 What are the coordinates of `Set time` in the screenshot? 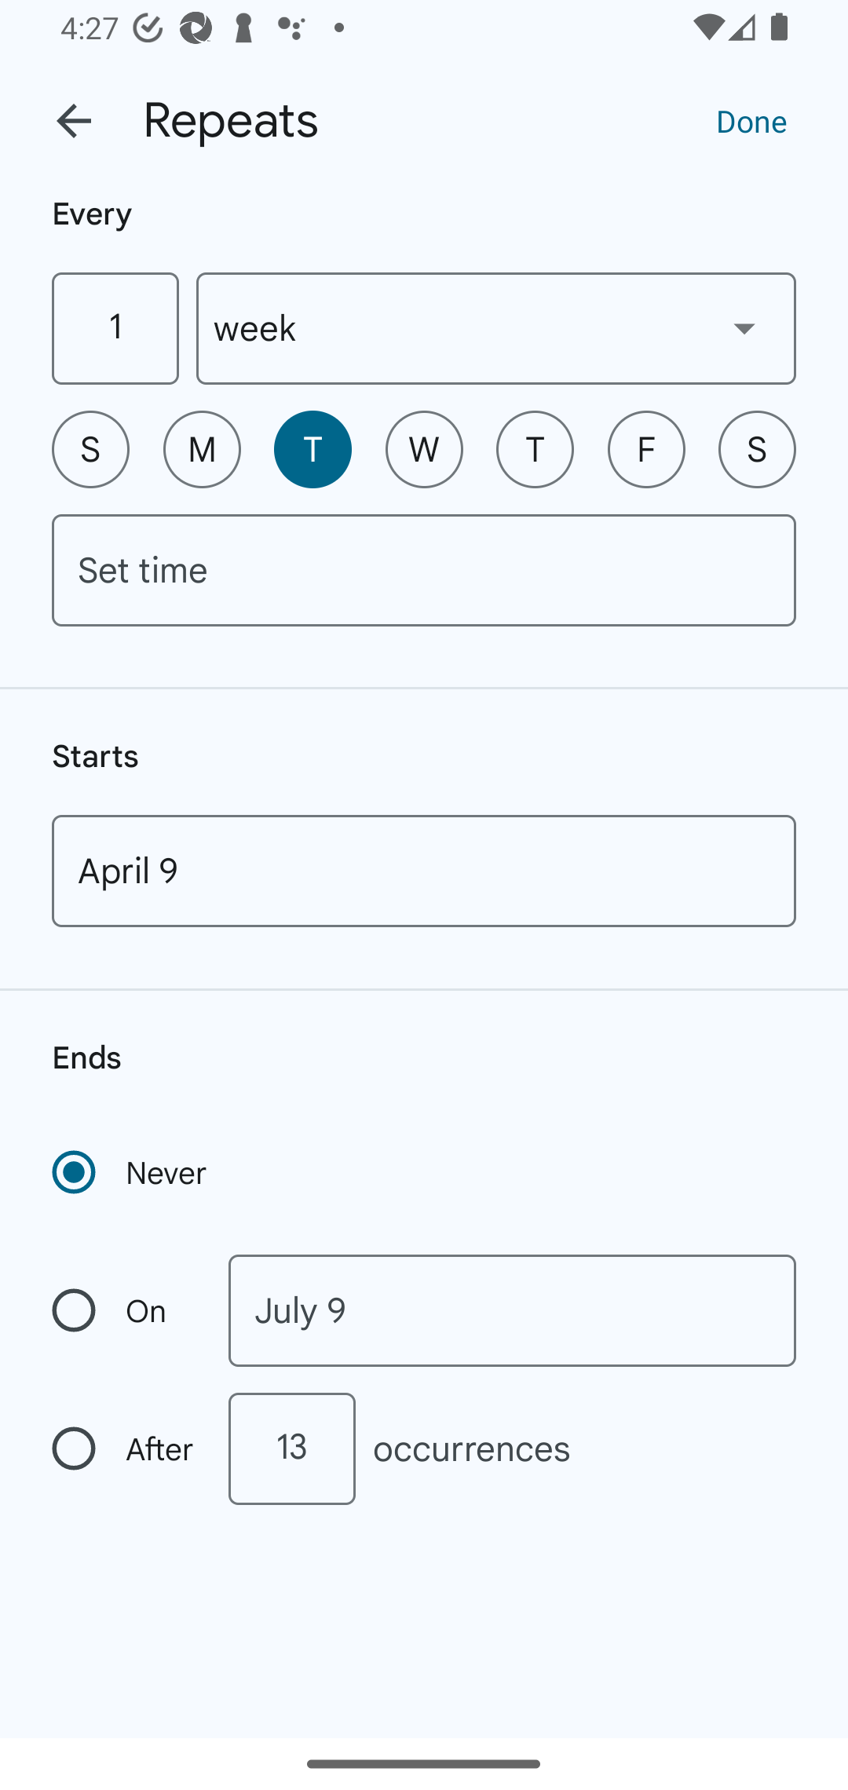 It's located at (424, 570).